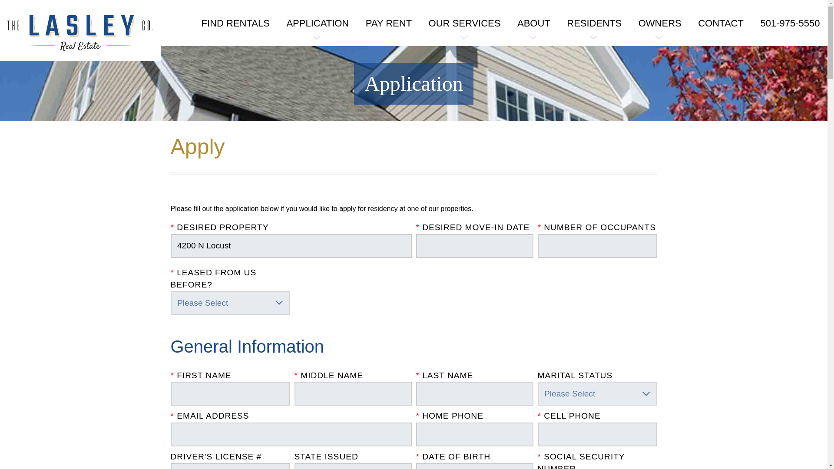 The width and height of the screenshot is (834, 469). What do you see at coordinates (721, 23) in the screenshot?
I see `CONTACT` at bounding box center [721, 23].